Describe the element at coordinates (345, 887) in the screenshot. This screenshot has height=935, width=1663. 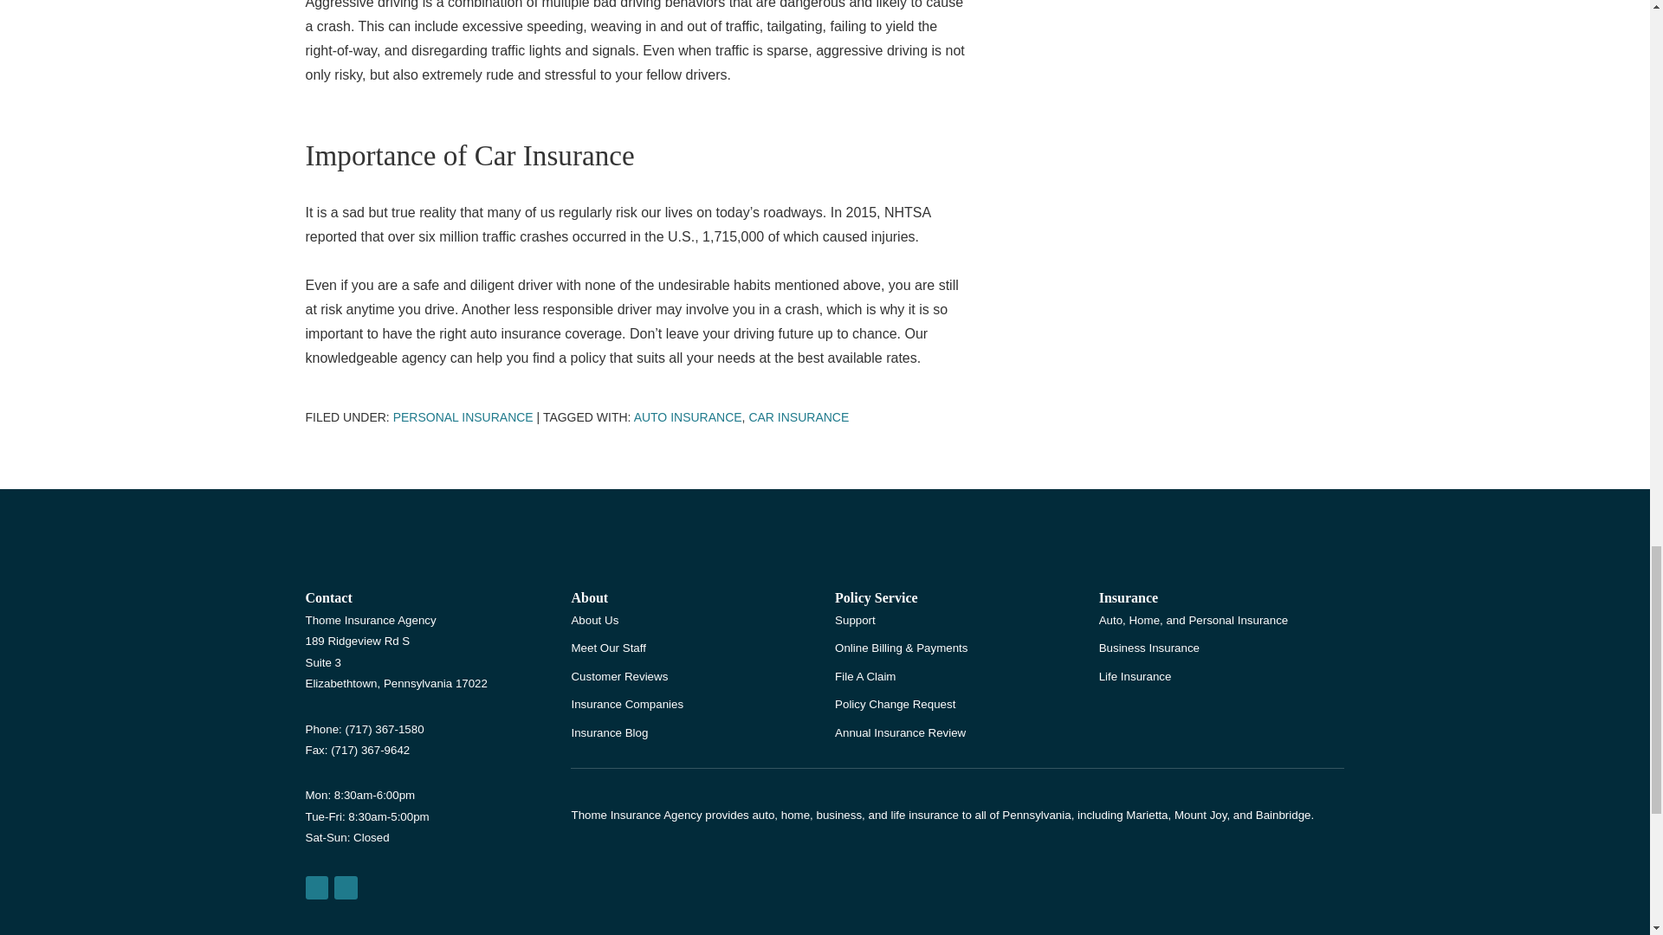
I see `Facebook` at that location.